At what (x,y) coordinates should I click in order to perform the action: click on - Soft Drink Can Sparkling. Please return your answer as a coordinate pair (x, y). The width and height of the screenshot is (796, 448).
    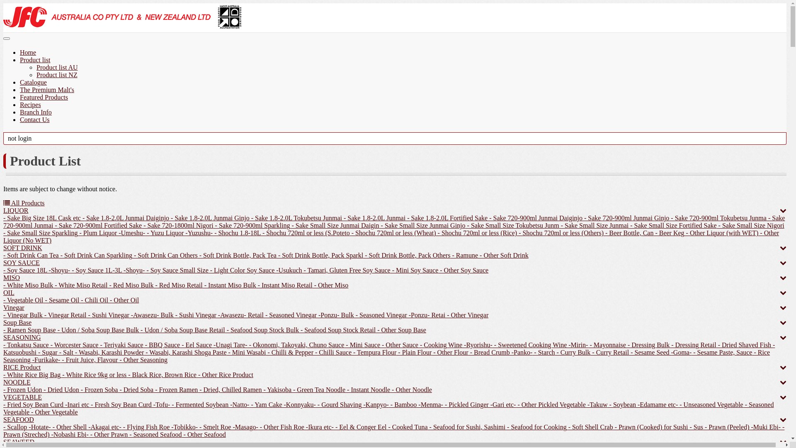
    Looking at the image, I should click on (95, 255).